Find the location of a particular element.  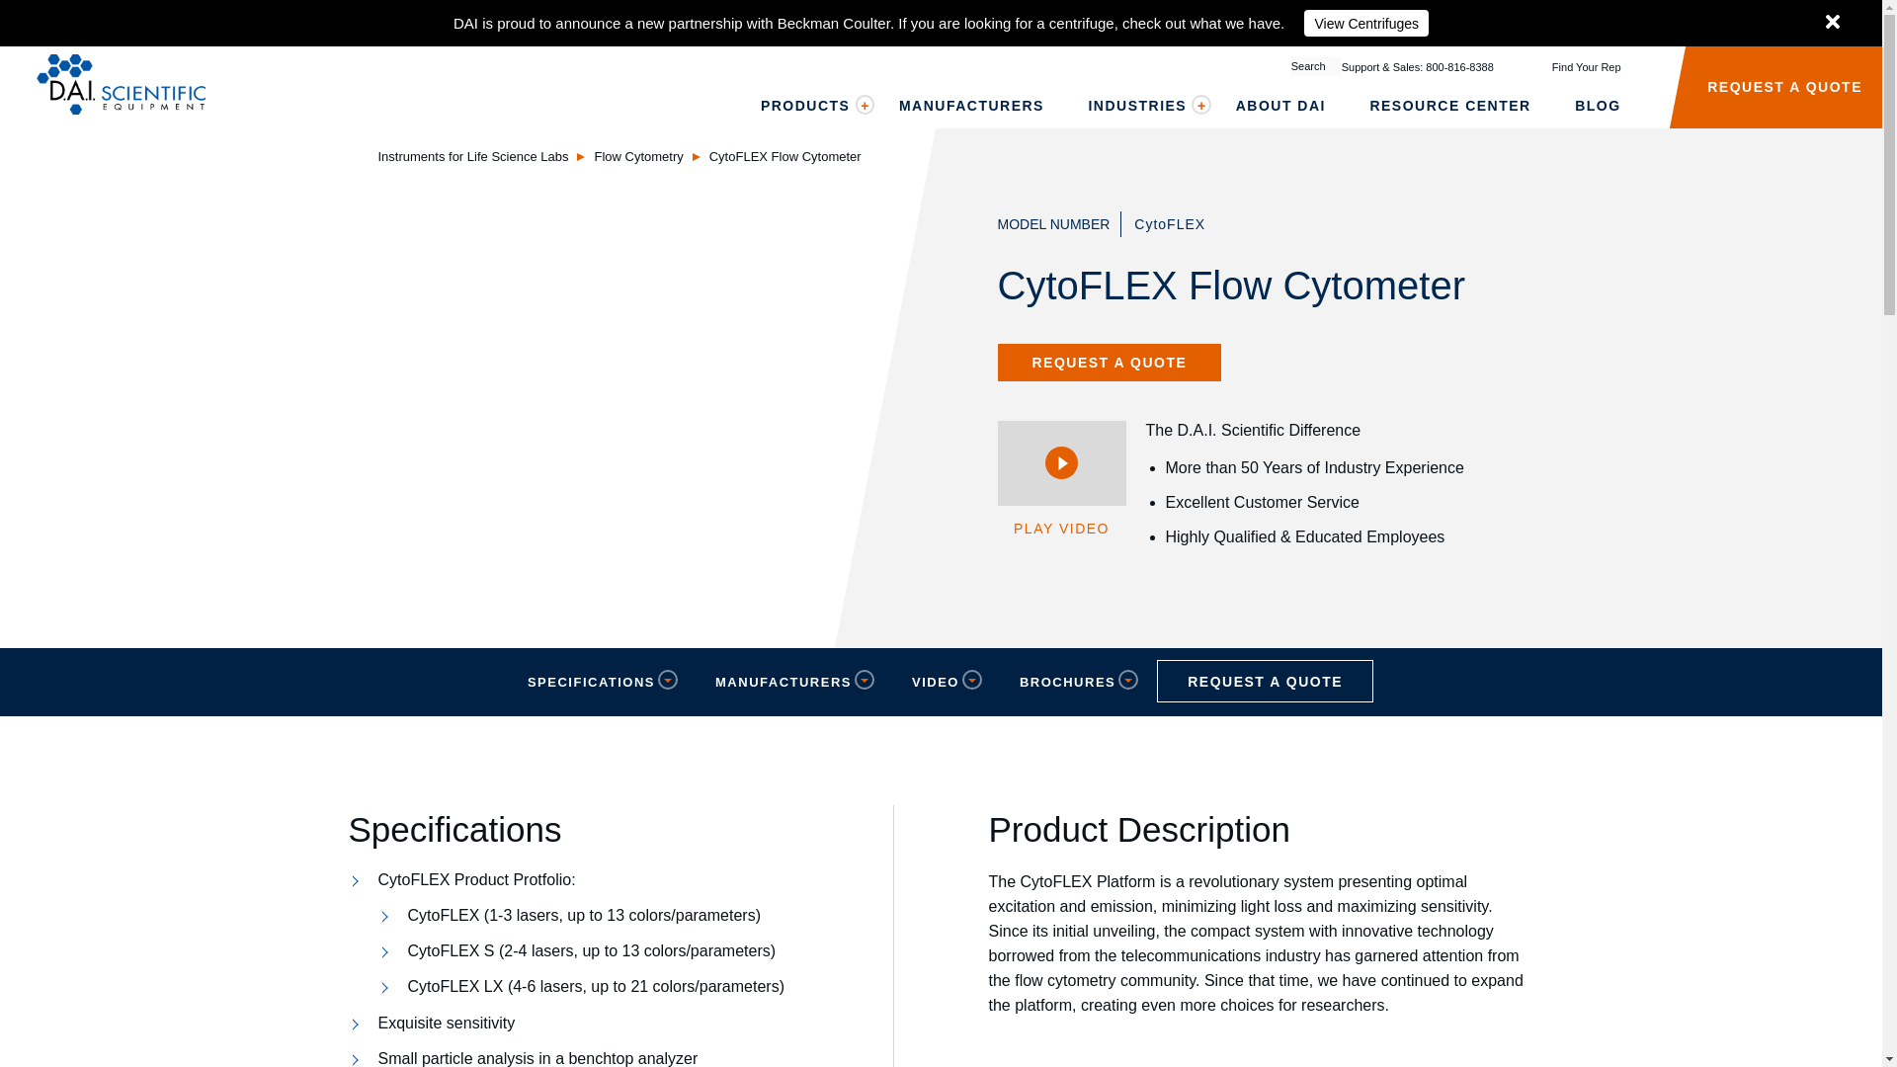

View Centrifuges is located at coordinates (1365, 22).